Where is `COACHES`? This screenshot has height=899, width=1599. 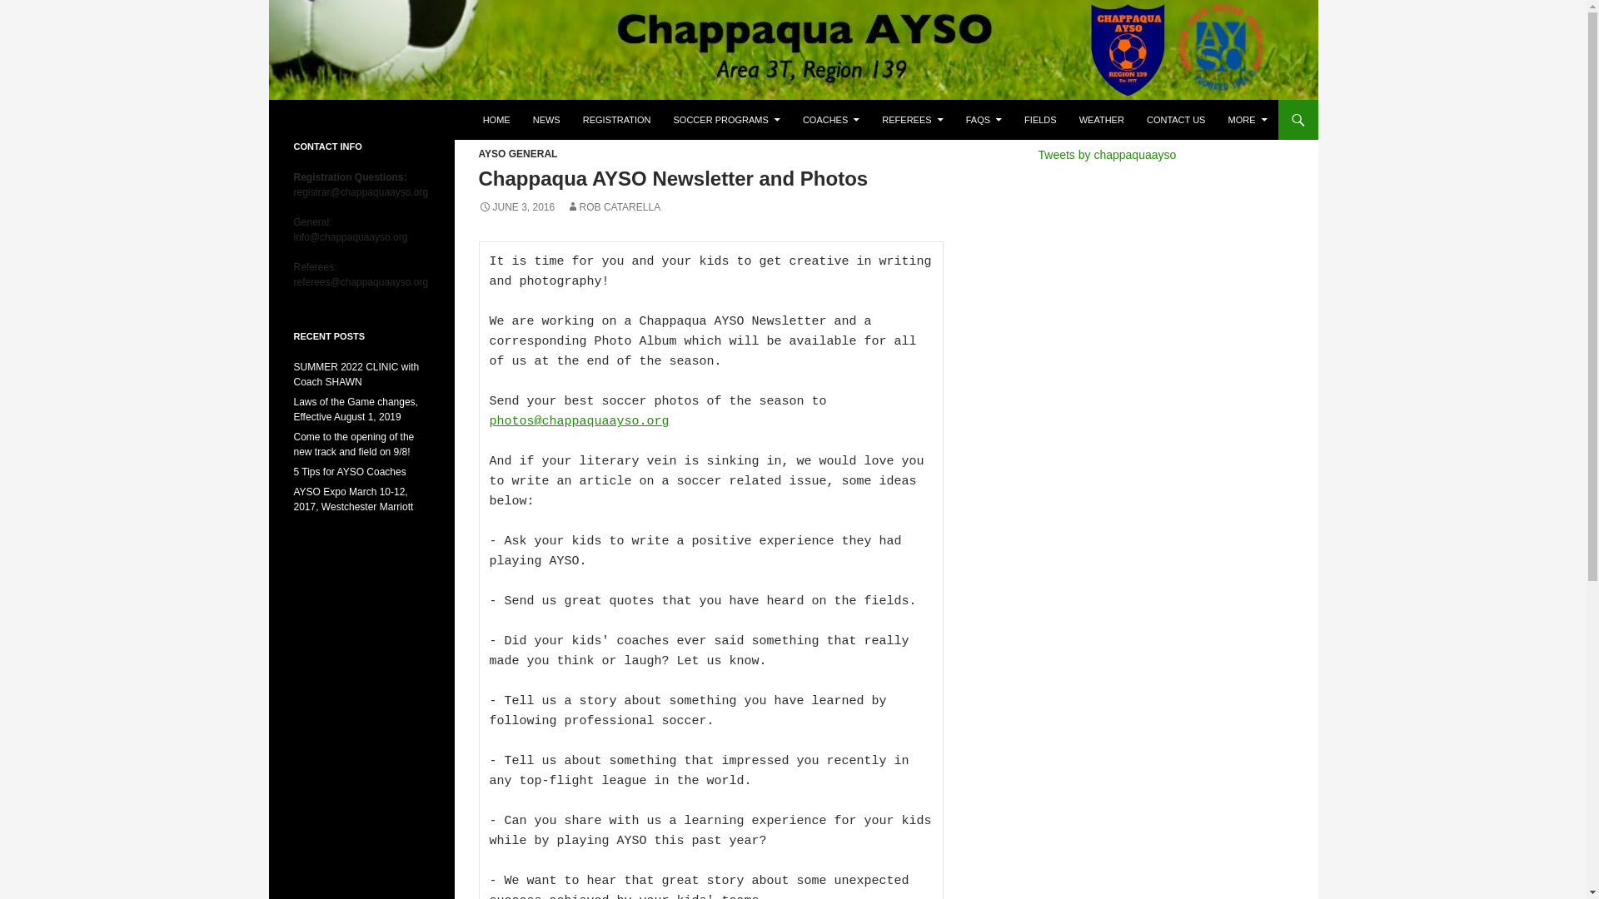
COACHES is located at coordinates (831, 120).